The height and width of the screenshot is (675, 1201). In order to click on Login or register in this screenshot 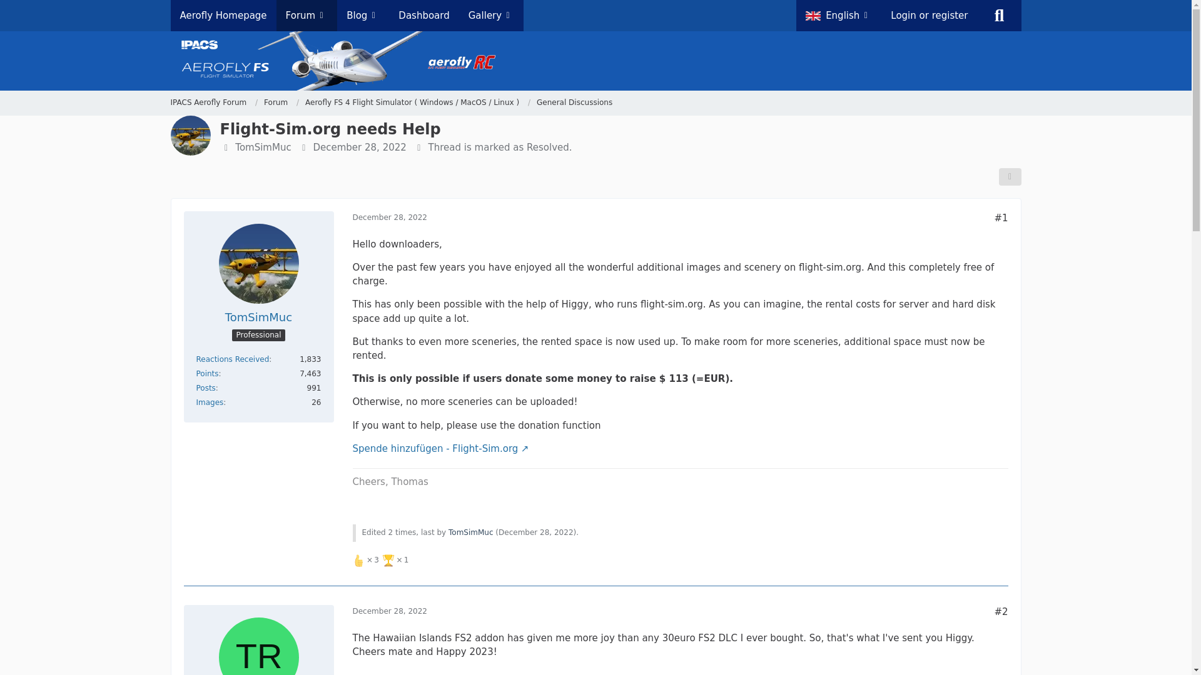, I will do `click(381, 560)`.